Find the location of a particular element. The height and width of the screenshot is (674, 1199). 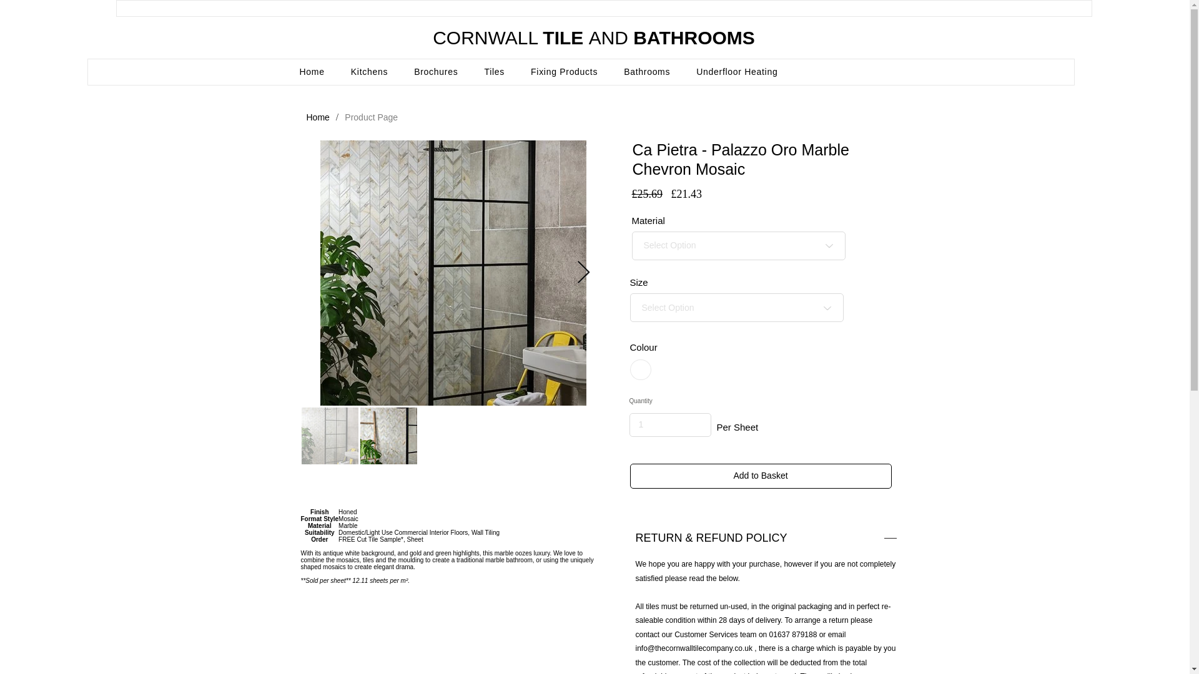

1 is located at coordinates (670, 424).